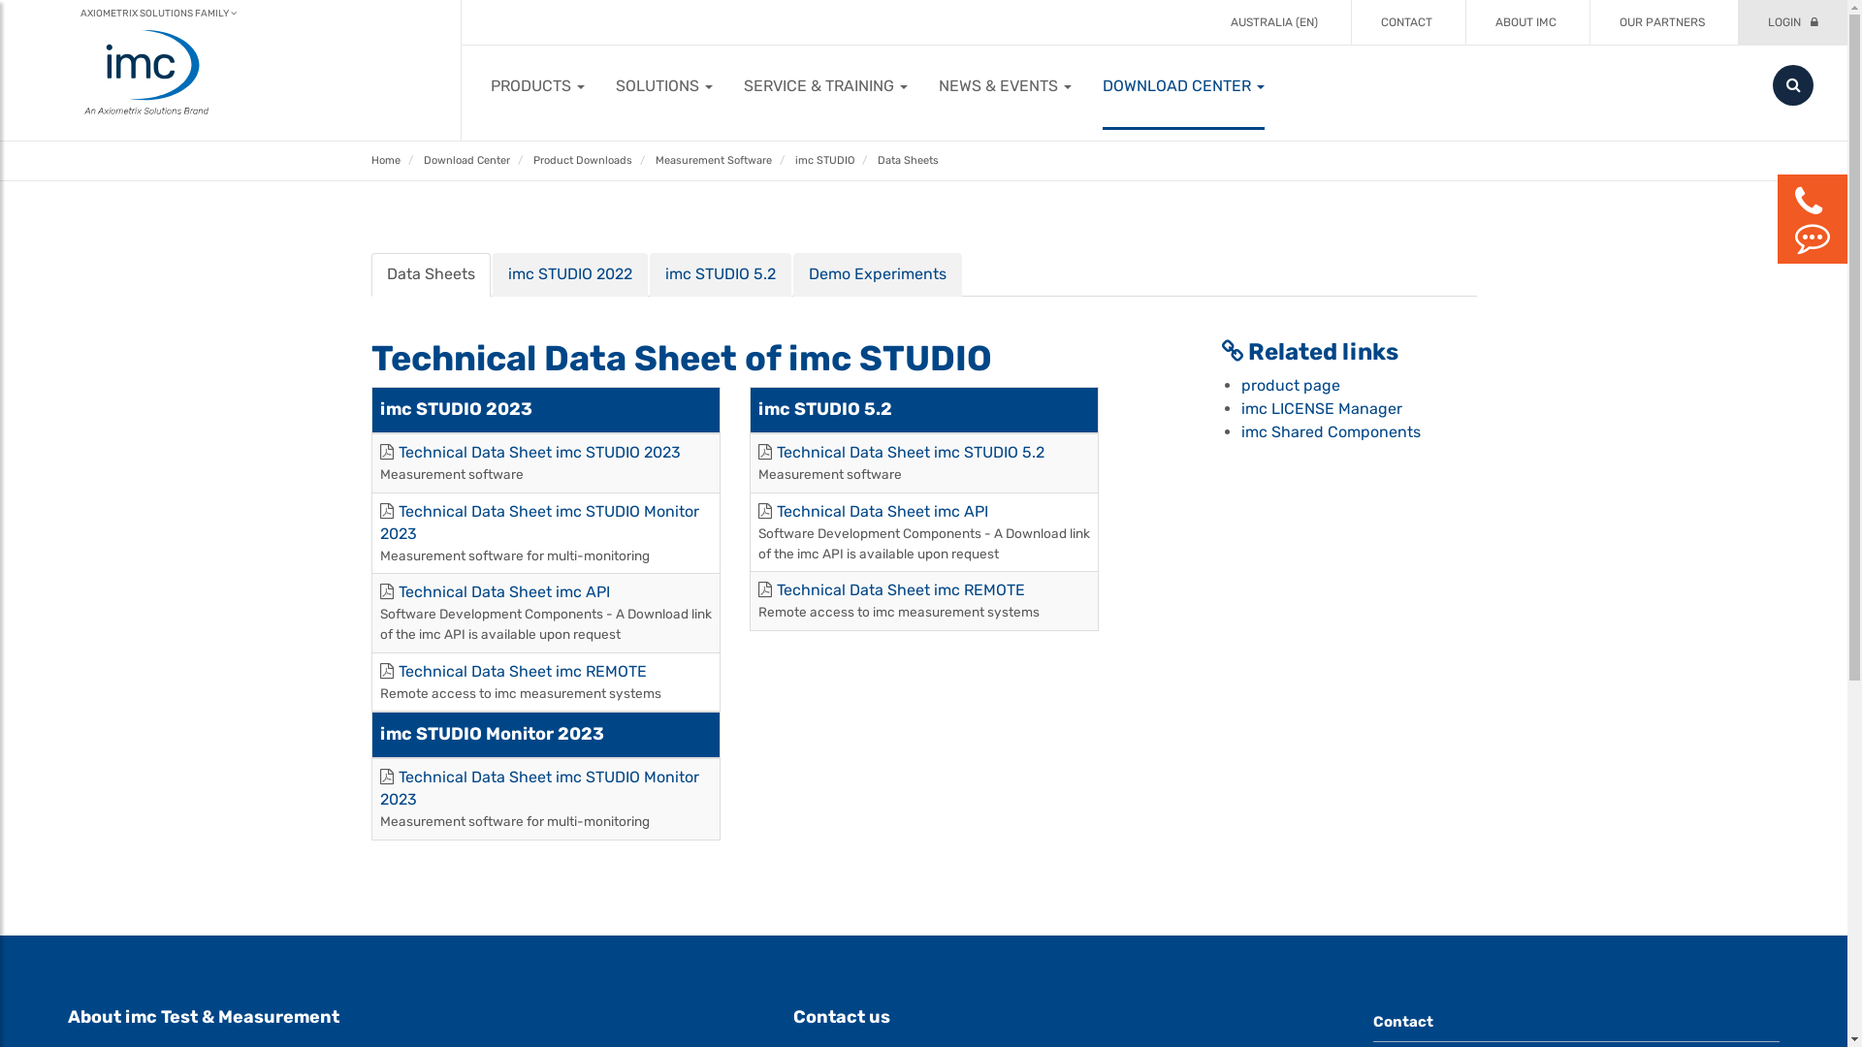 Image resolution: width=1862 pixels, height=1047 pixels. Describe the element at coordinates (826, 85) in the screenshot. I see `SERVICE & TRAINING` at that location.